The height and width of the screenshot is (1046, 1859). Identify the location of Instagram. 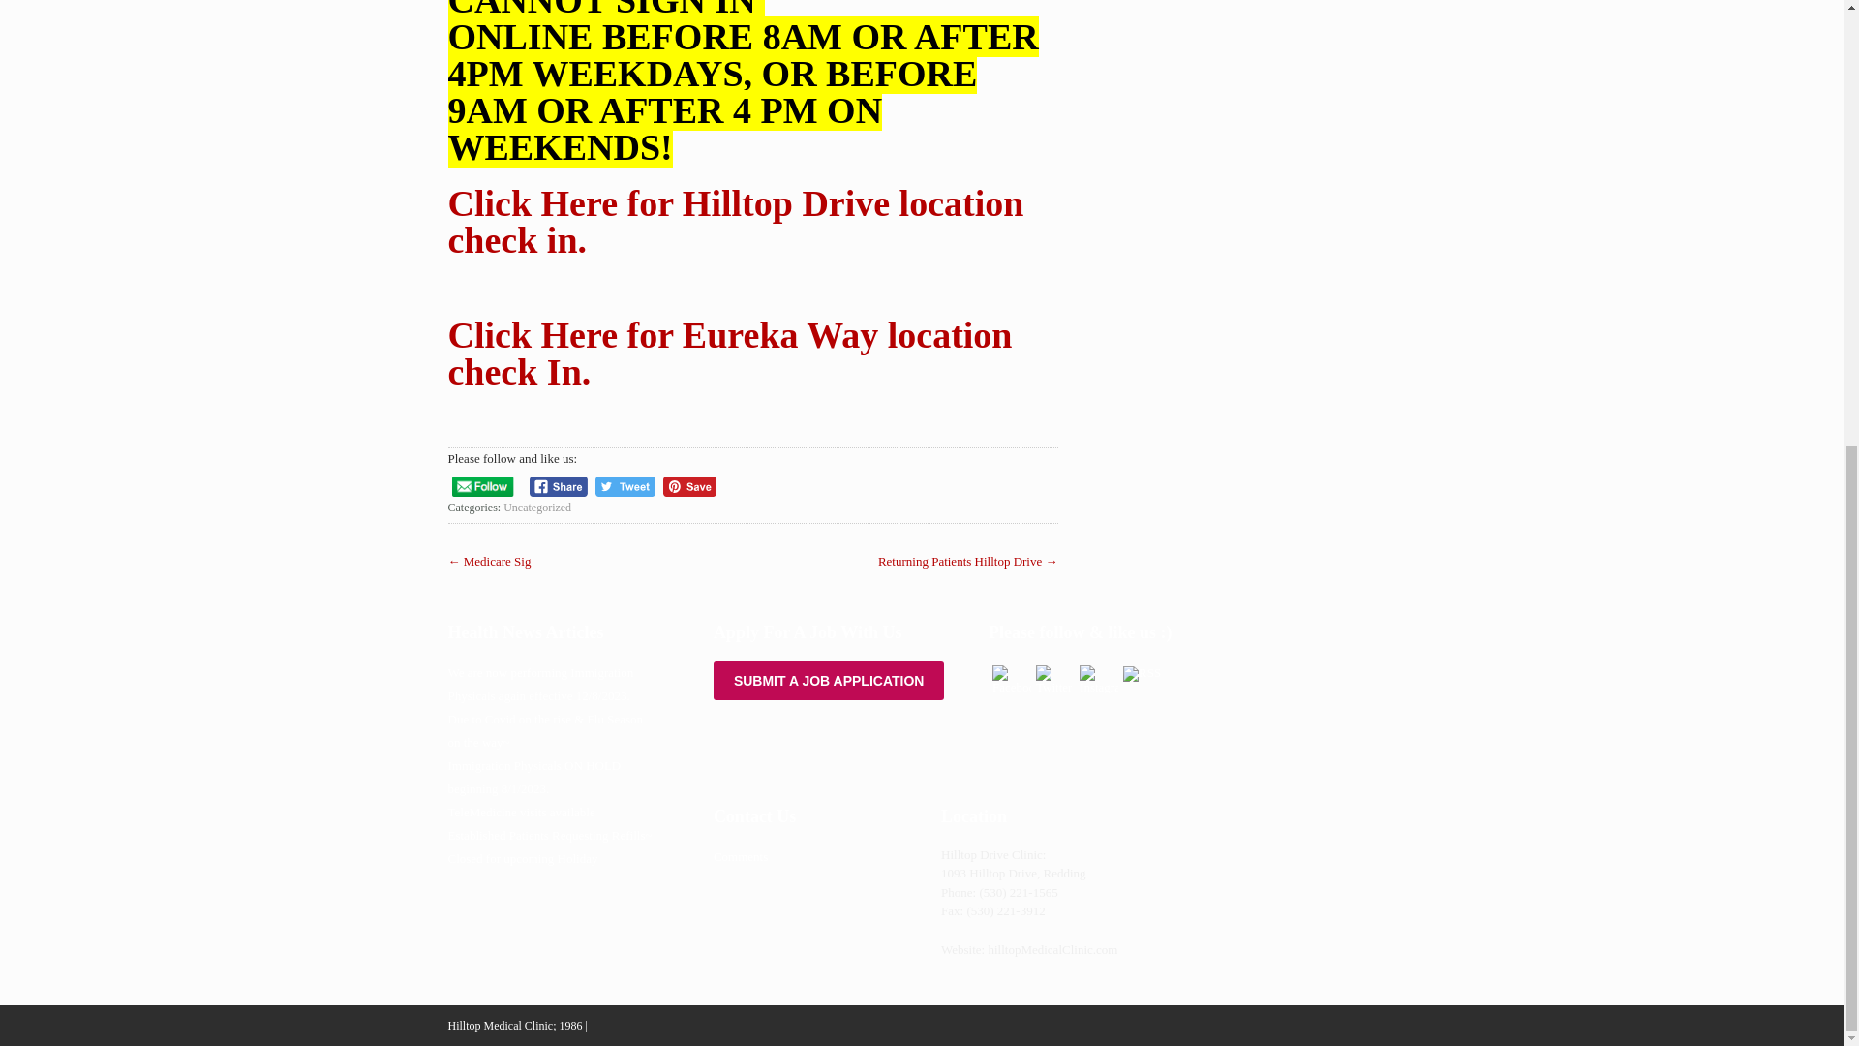
(1099, 679).